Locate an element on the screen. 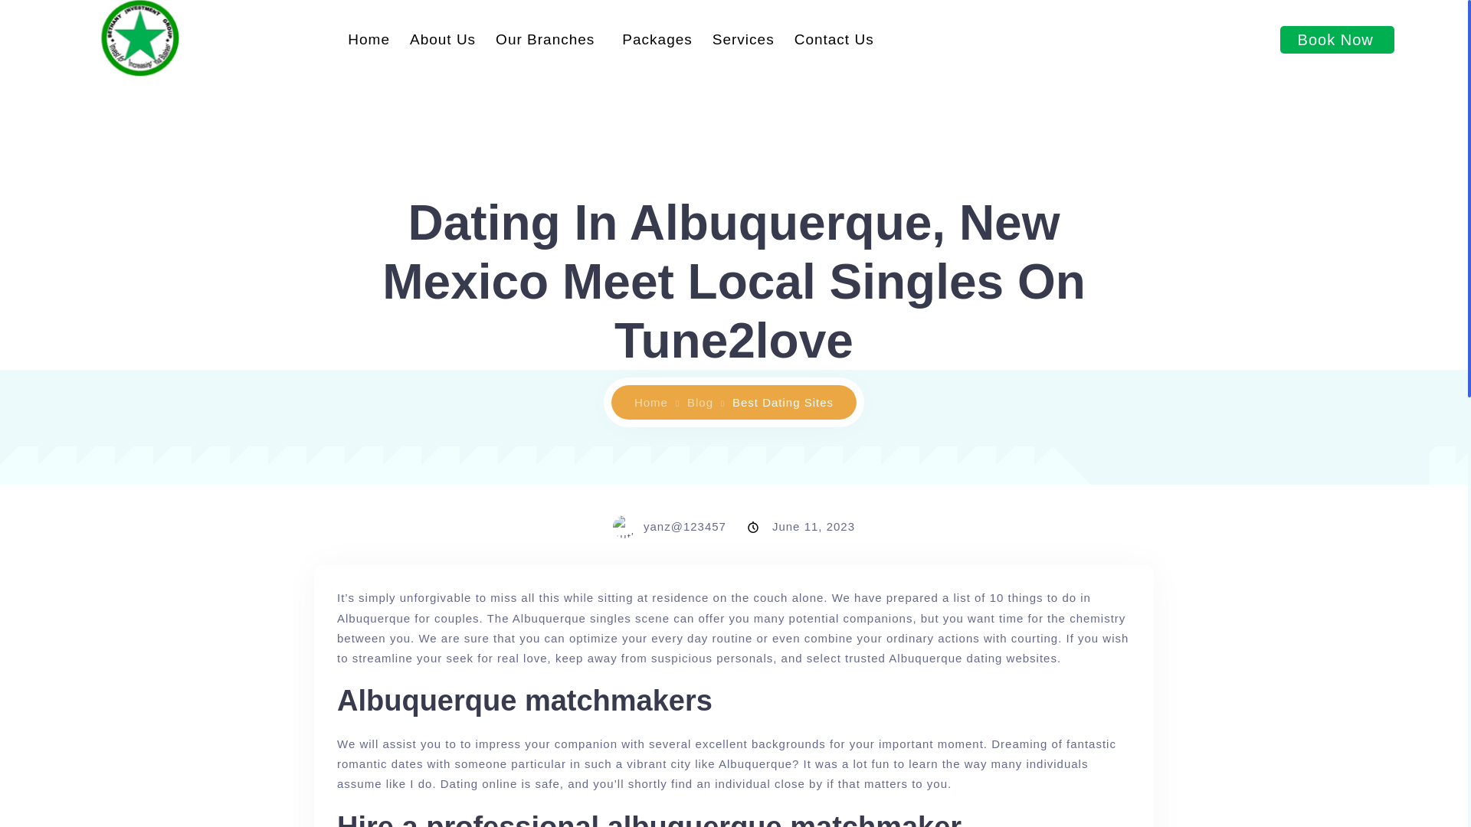 The height and width of the screenshot is (827, 1471). Packages is located at coordinates (656, 40).